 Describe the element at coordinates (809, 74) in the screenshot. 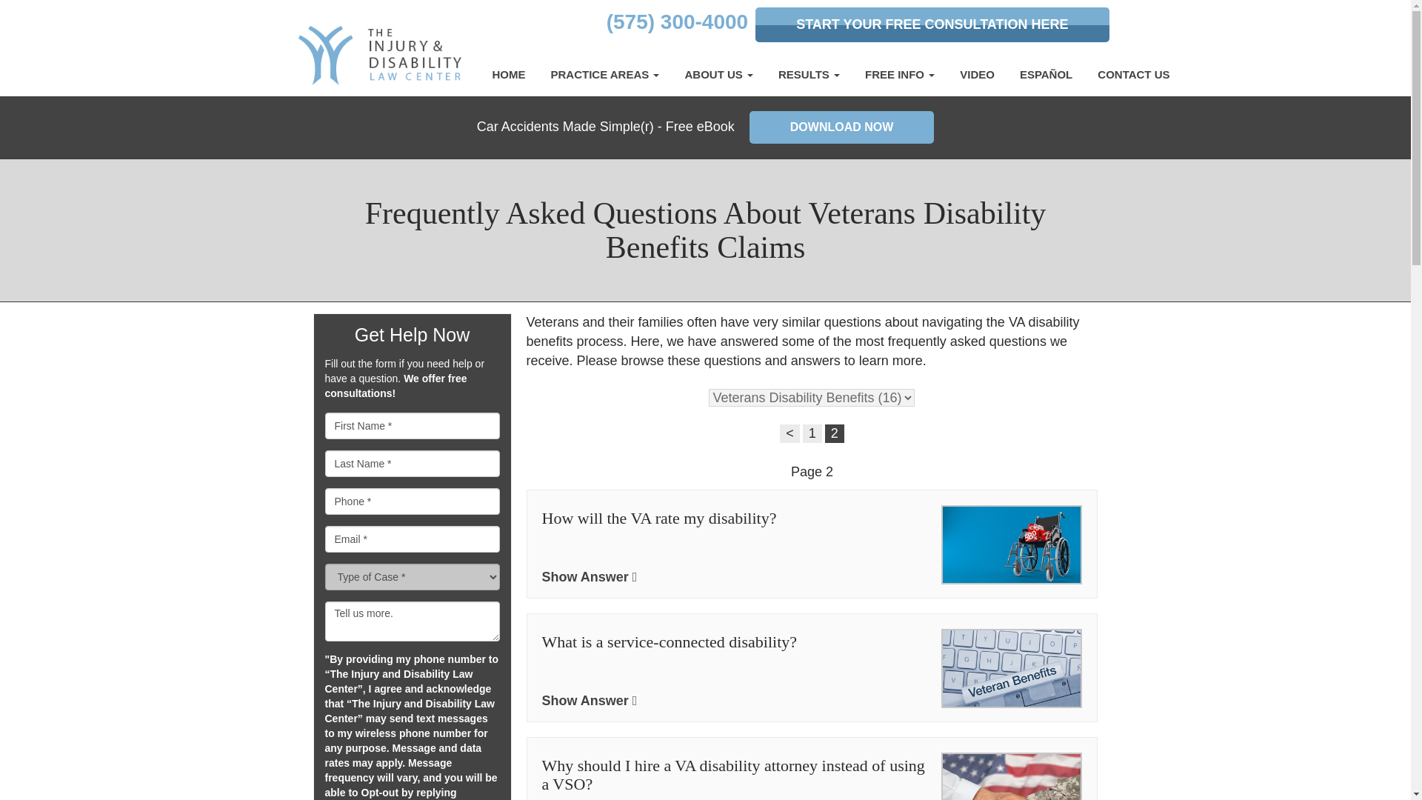

I see `RESULTS` at that location.